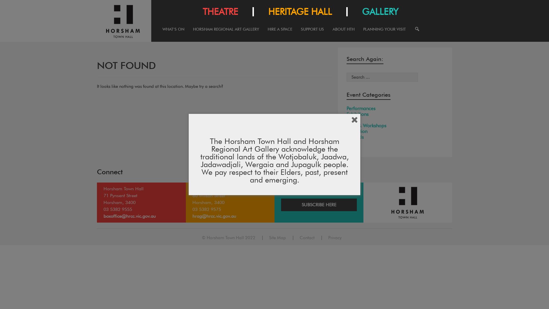  Describe the element at coordinates (319, 205) in the screenshot. I see `SUBSCRIBE HERE` at that location.